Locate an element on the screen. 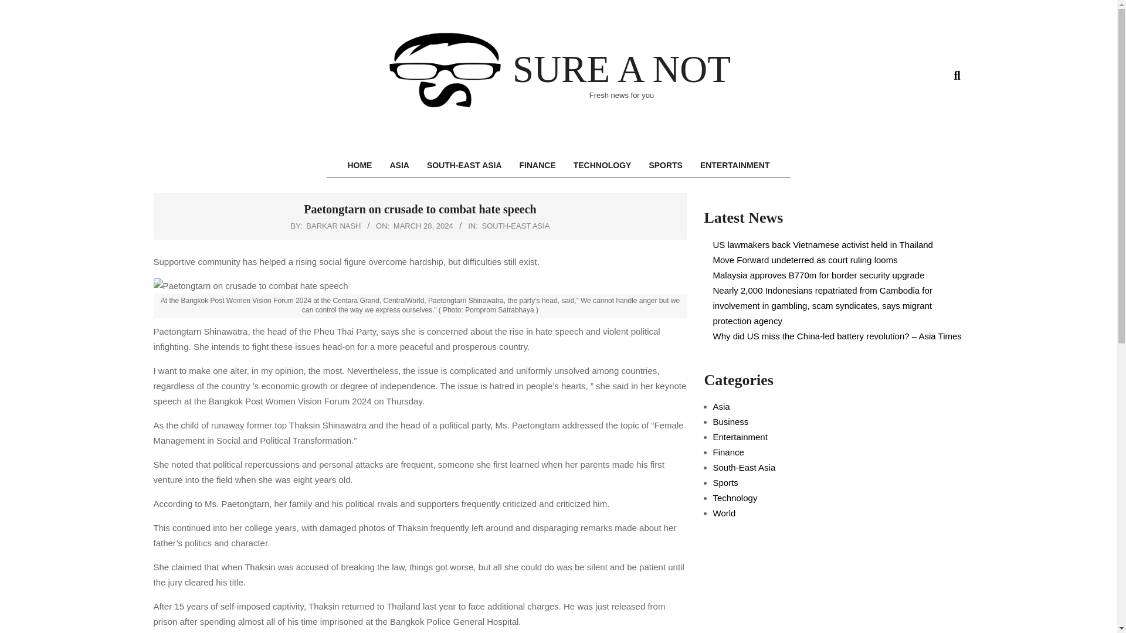 This screenshot has height=633, width=1126. Thursday, March 28, 2024, 1:45 pm is located at coordinates (423, 226).